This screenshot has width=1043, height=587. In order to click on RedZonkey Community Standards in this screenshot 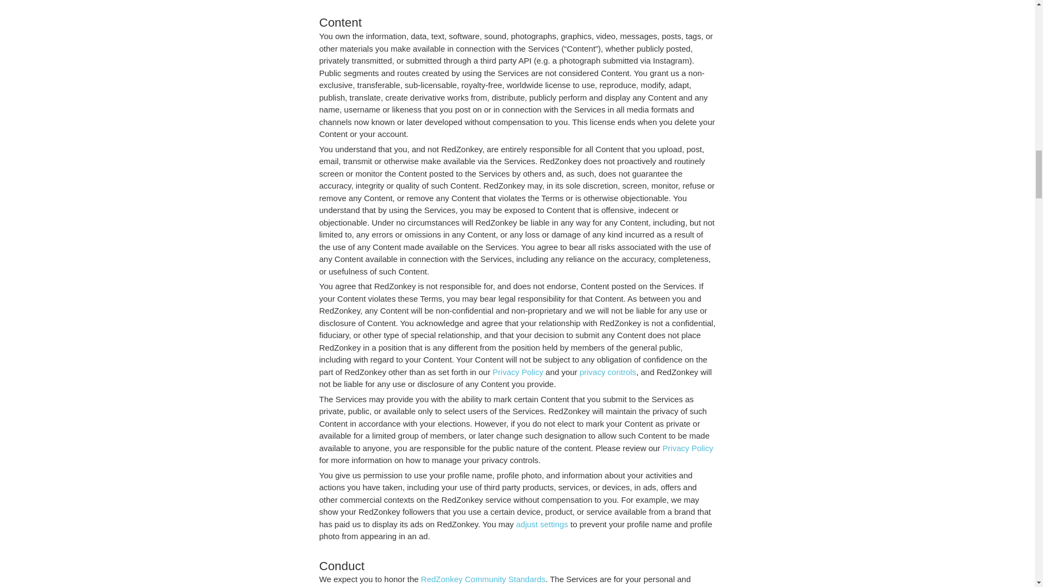, I will do `click(483, 579)`.